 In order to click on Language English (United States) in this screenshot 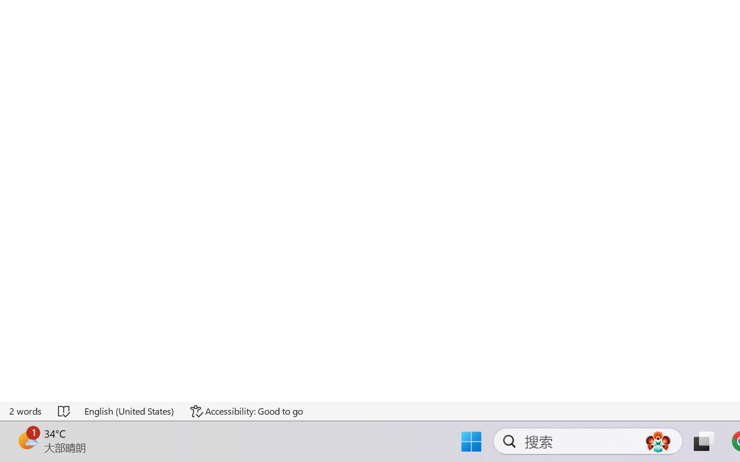, I will do `click(129, 411)`.